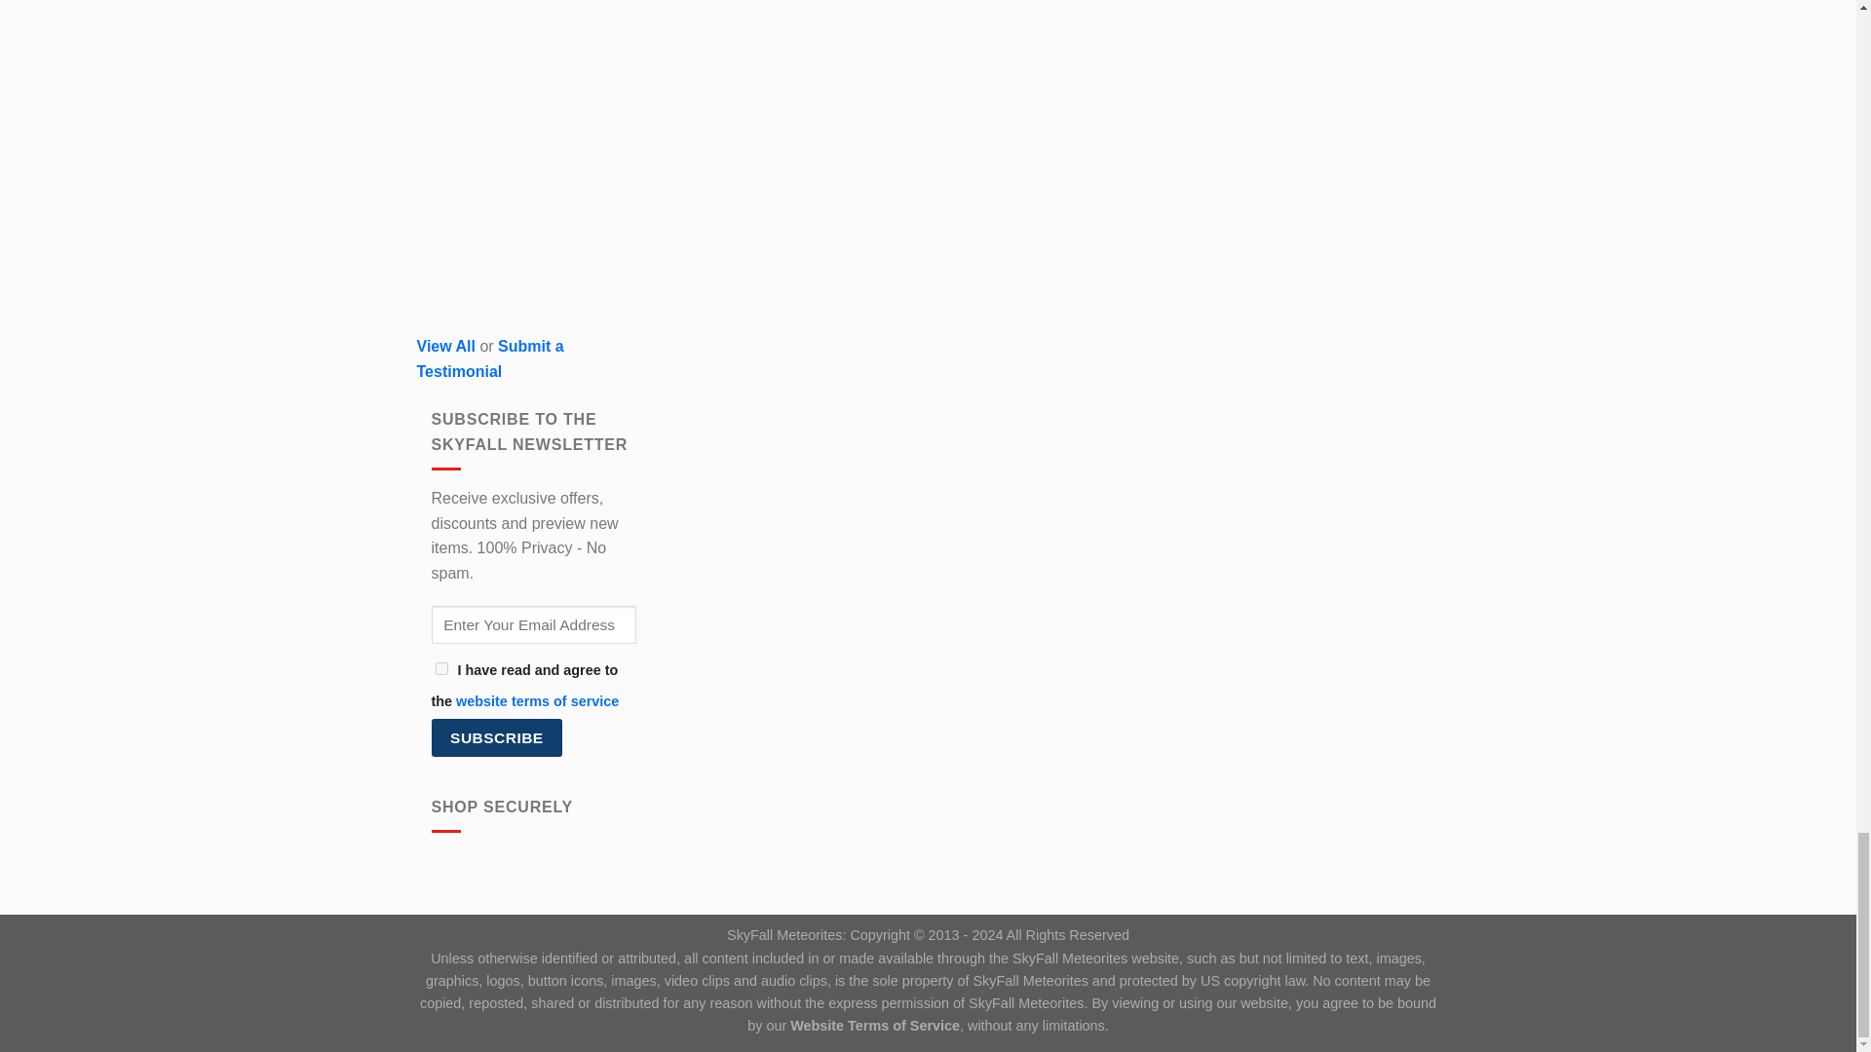  Describe the element at coordinates (496, 736) in the screenshot. I see `Subscribe` at that location.